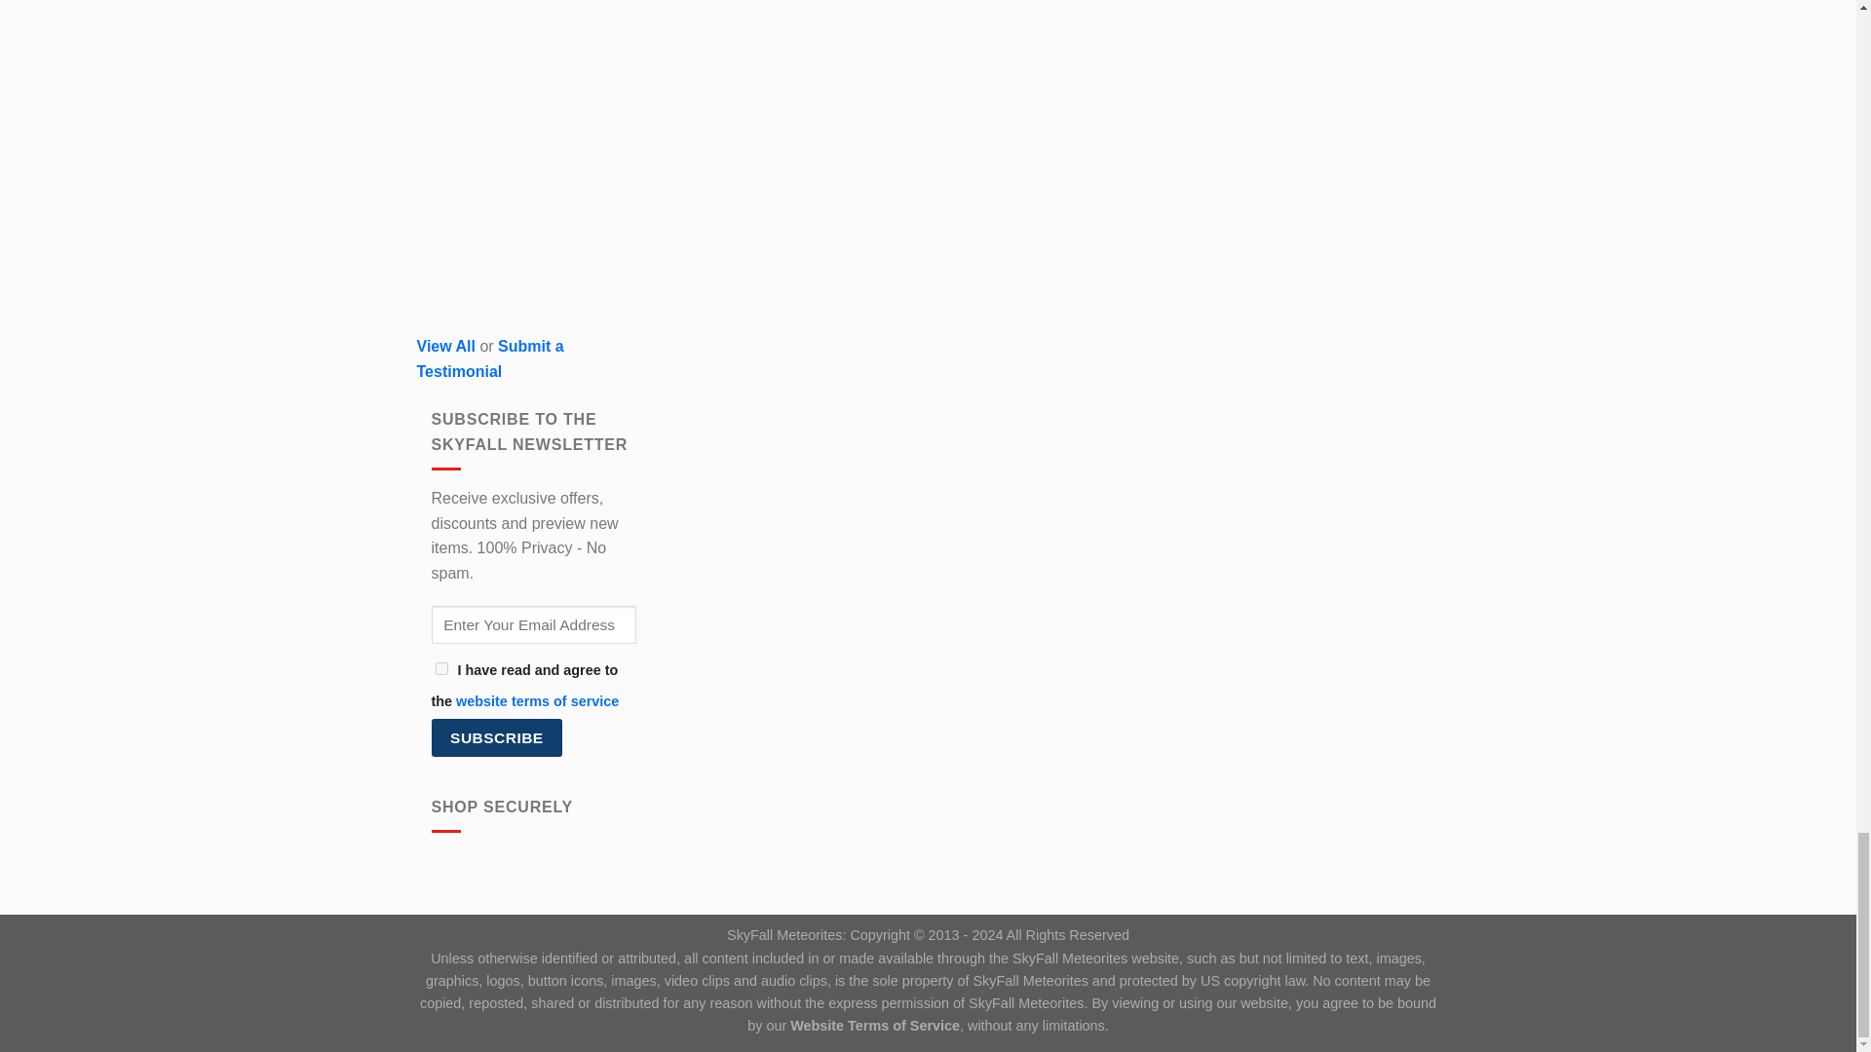  Describe the element at coordinates (496, 736) in the screenshot. I see `Subscribe` at that location.